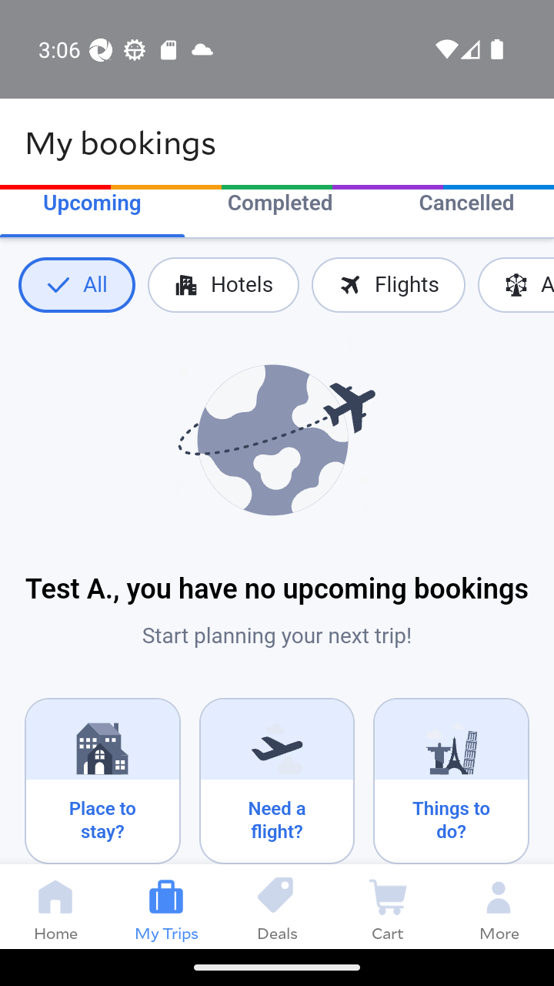 The height and width of the screenshot is (986, 554). Describe the element at coordinates (280, 205) in the screenshot. I see `Completed` at that location.